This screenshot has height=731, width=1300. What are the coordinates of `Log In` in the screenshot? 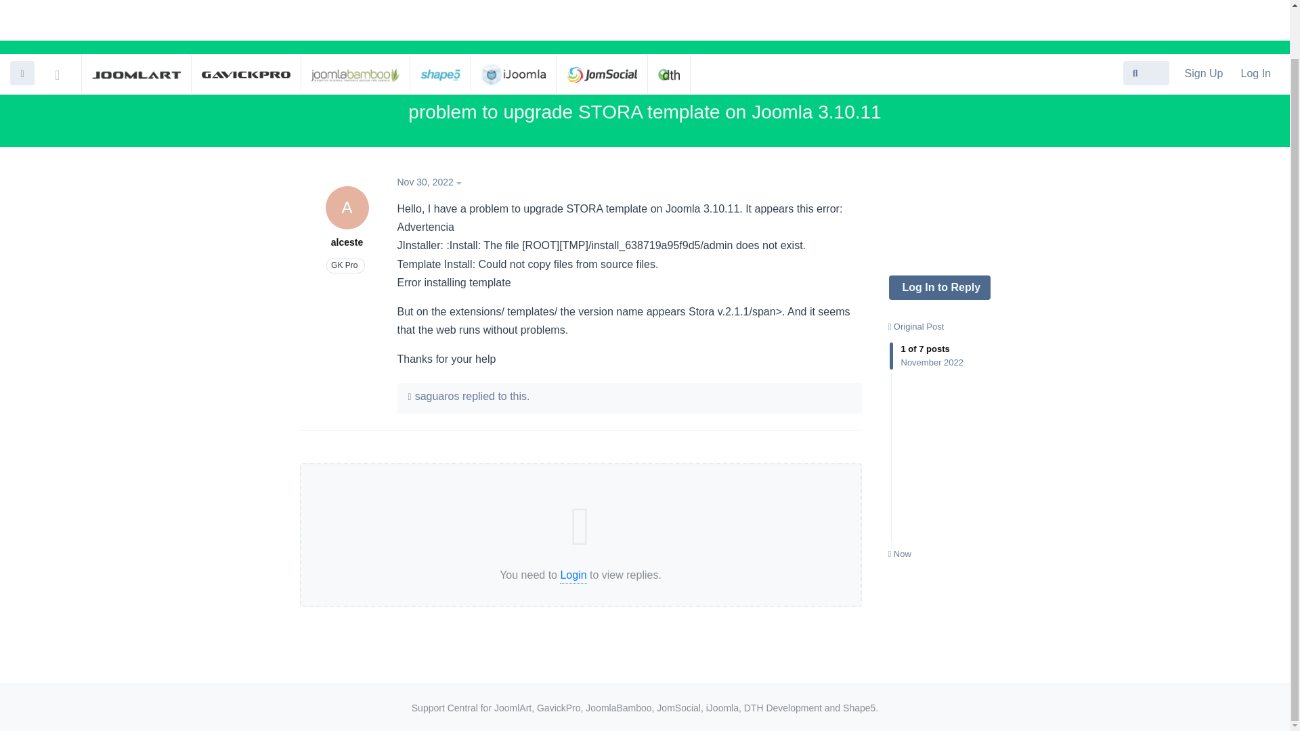 It's located at (1255, 19).